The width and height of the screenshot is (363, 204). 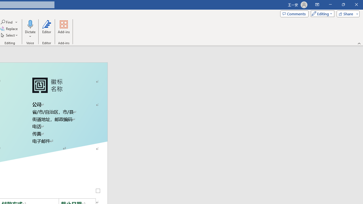 What do you see at coordinates (317, 5) in the screenshot?
I see `Ribbon Display Options` at bounding box center [317, 5].